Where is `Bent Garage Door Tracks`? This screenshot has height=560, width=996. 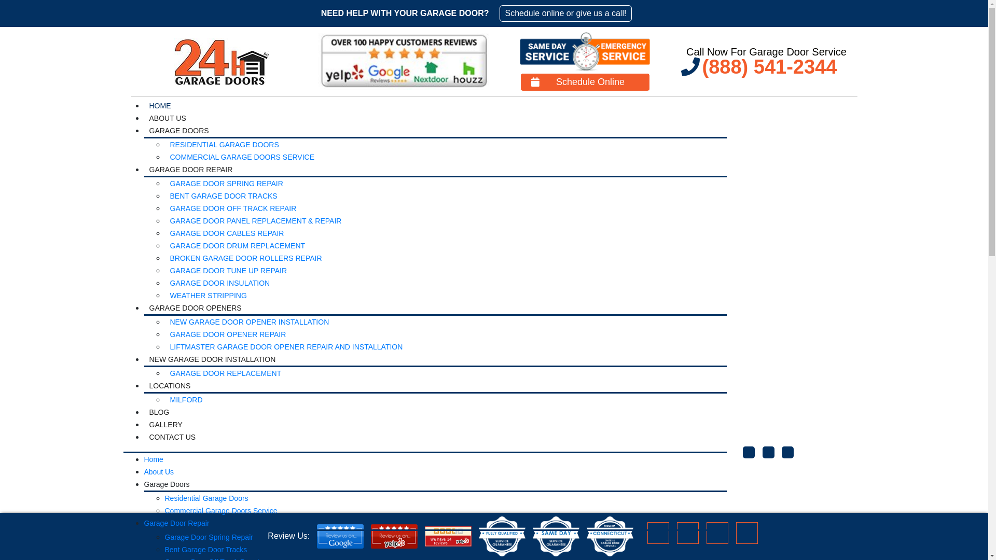 Bent Garage Door Tracks is located at coordinates (206, 550).